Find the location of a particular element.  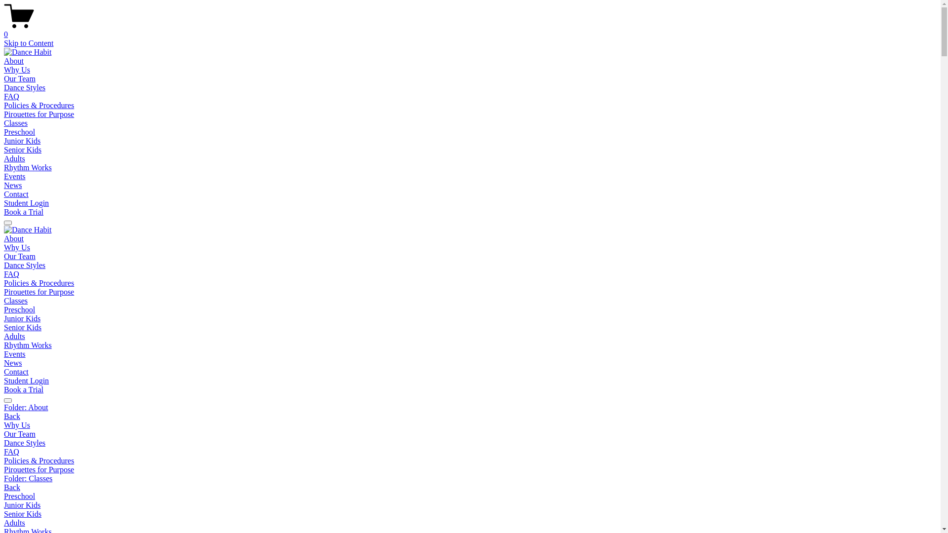

Preschool is located at coordinates (470, 496).